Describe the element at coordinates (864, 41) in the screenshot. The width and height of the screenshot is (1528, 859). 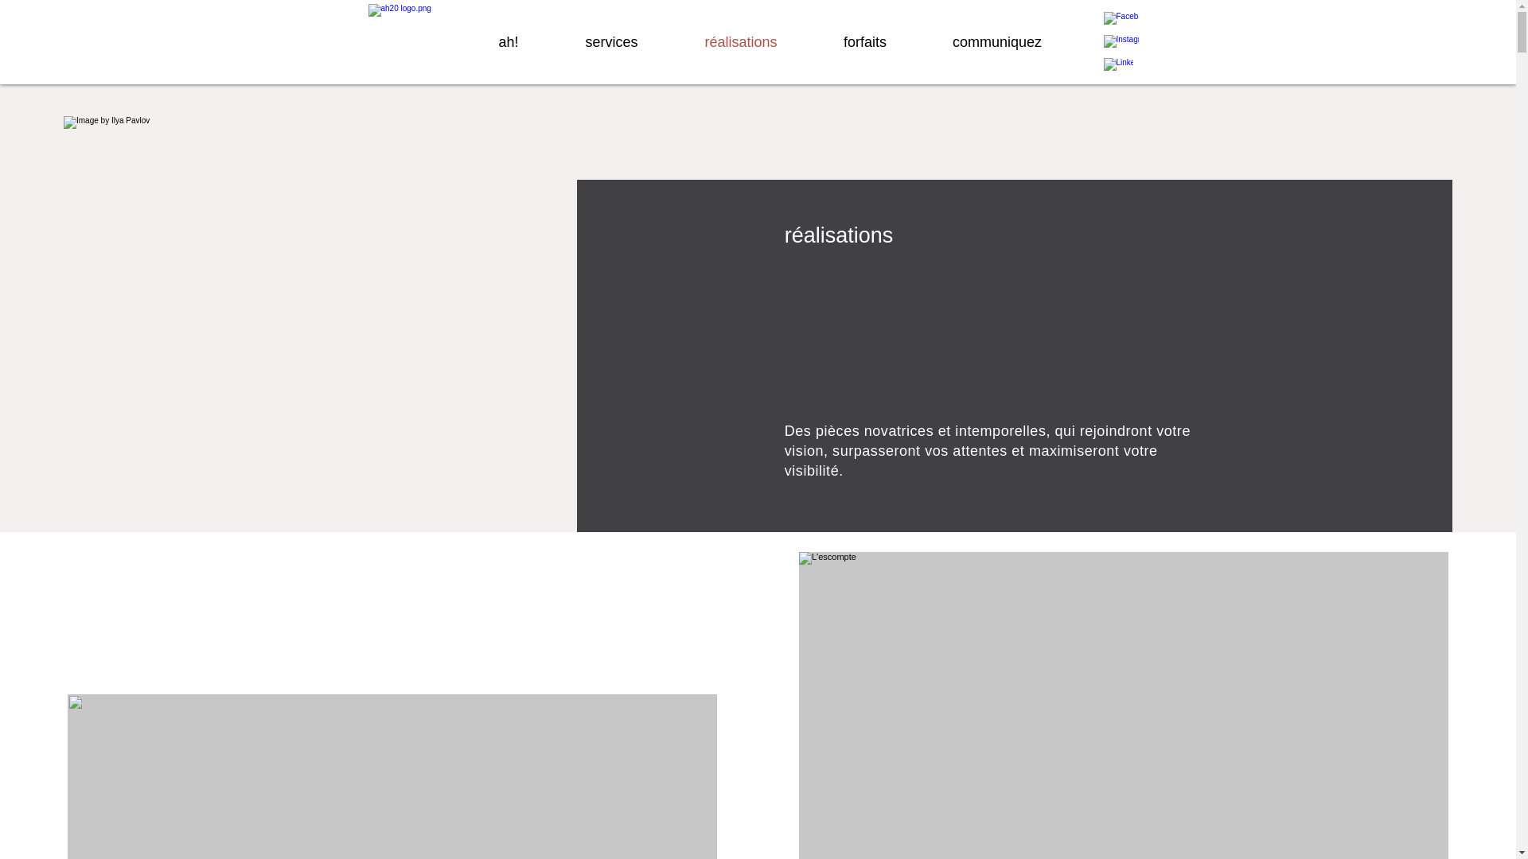
I see `forfaits` at that location.